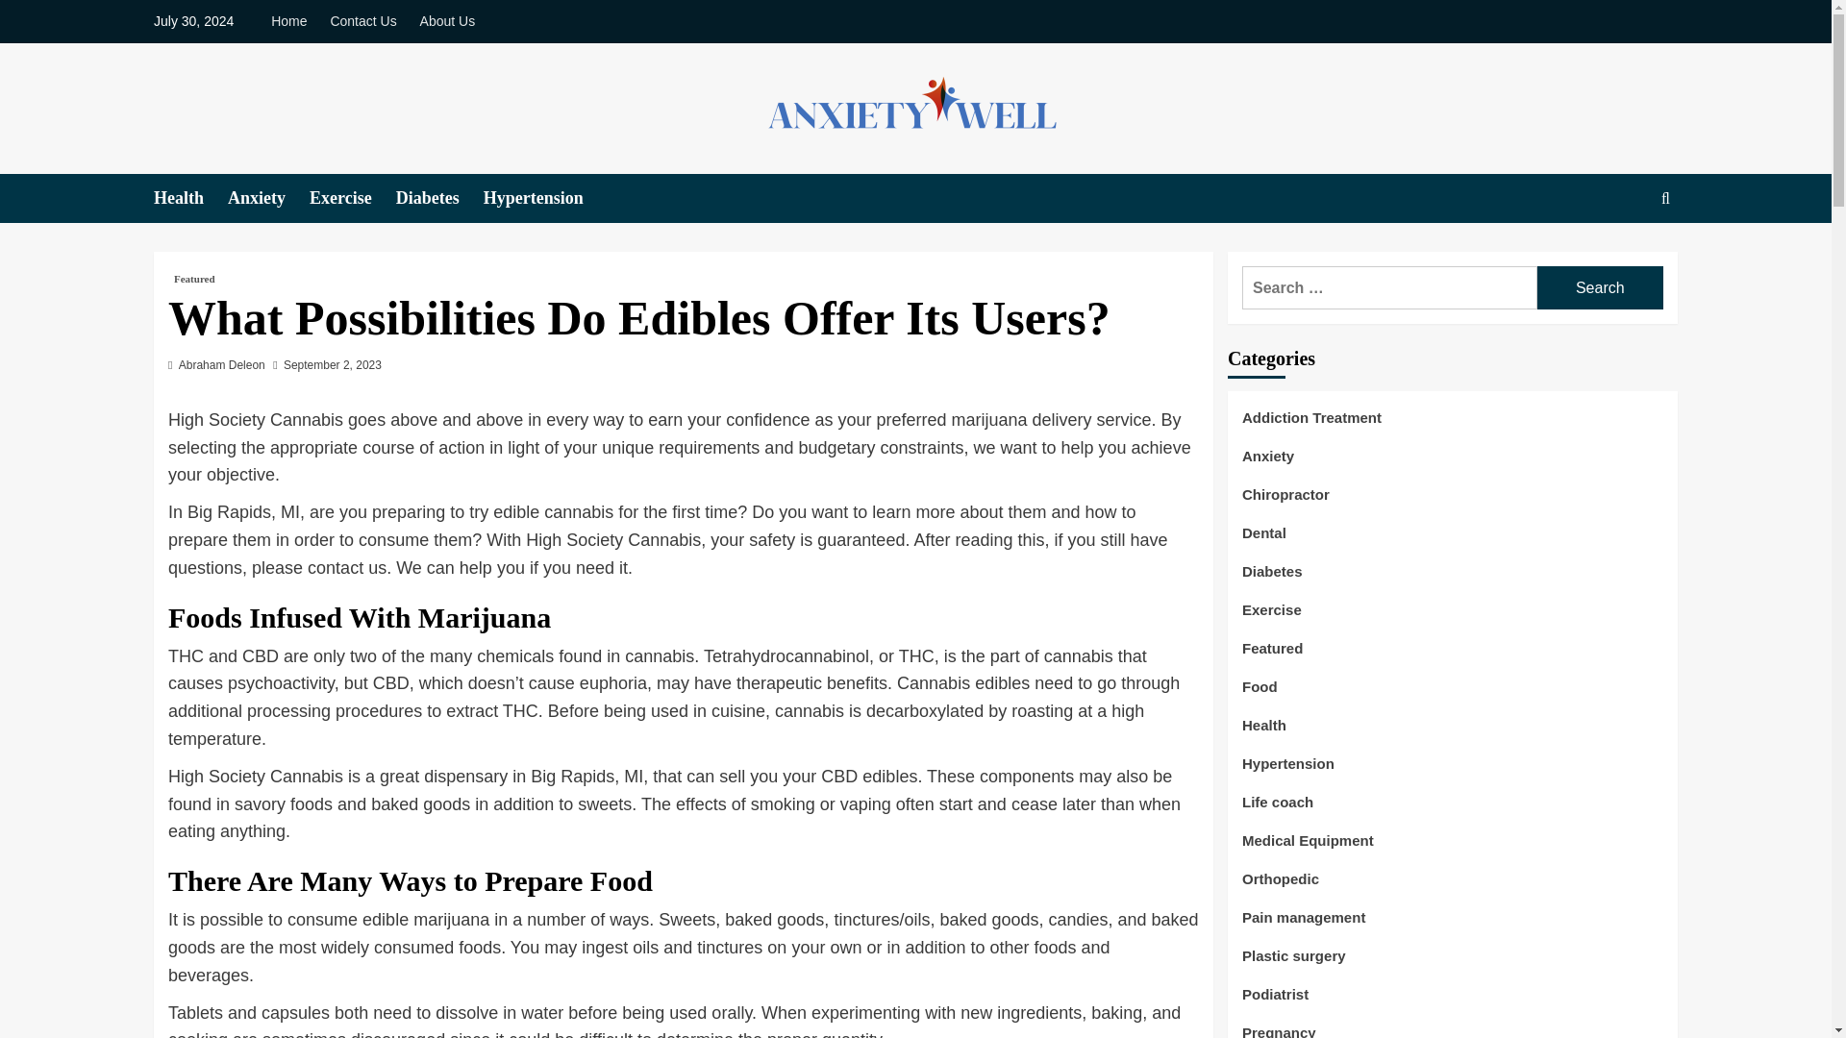 The width and height of the screenshot is (1846, 1038). Describe the element at coordinates (1273, 579) in the screenshot. I see `Diabetes` at that location.